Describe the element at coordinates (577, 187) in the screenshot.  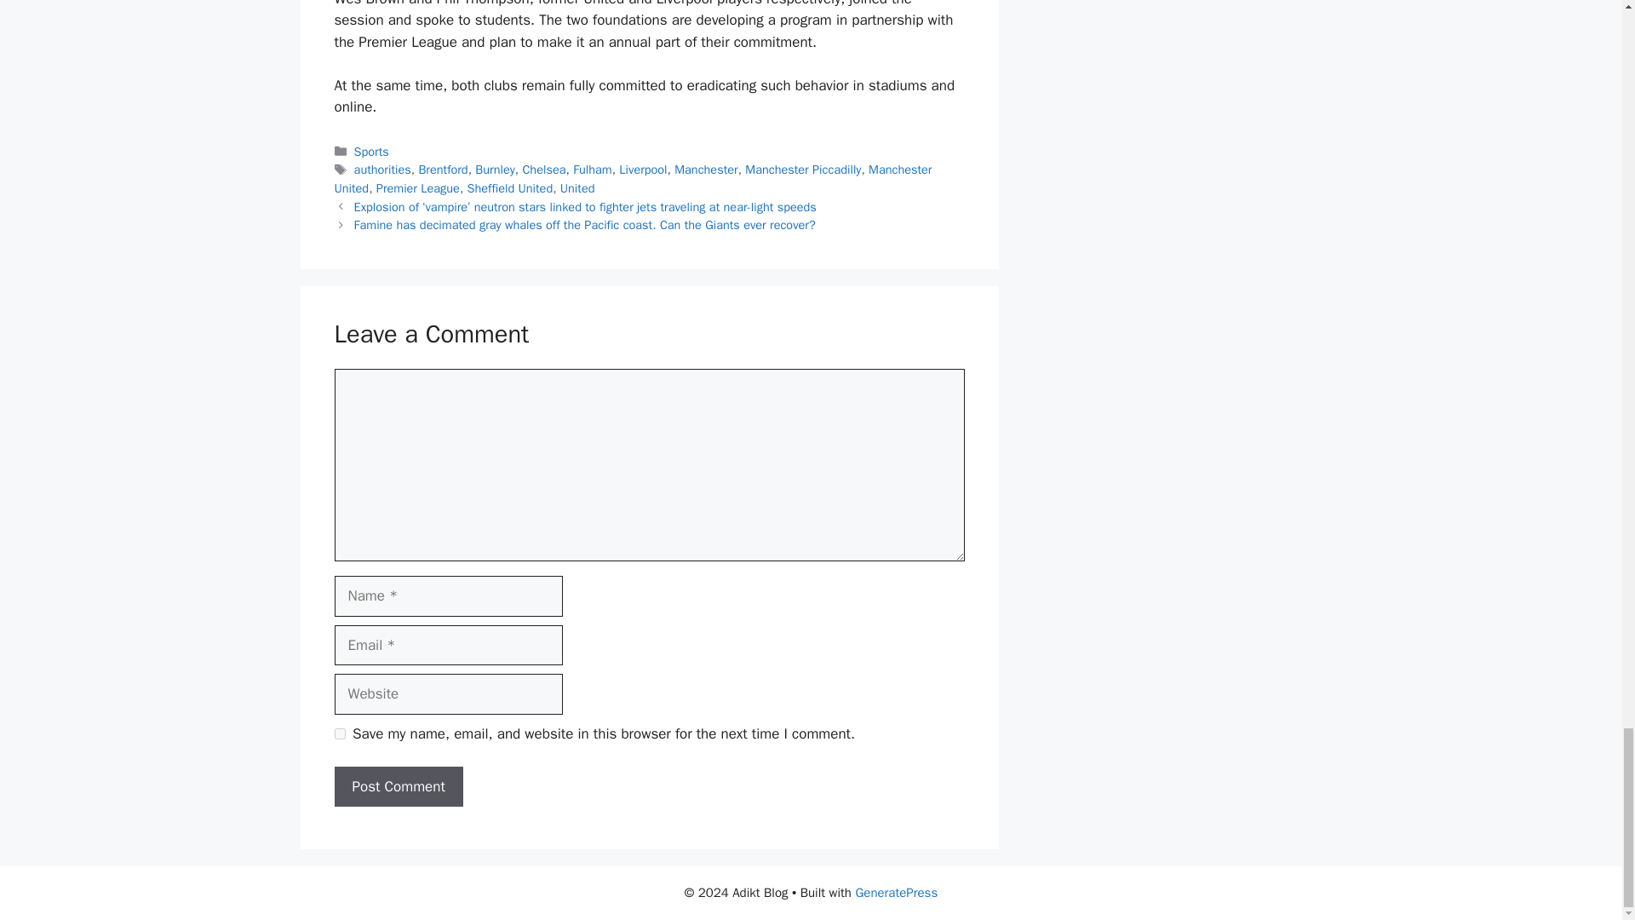
I see `United` at that location.